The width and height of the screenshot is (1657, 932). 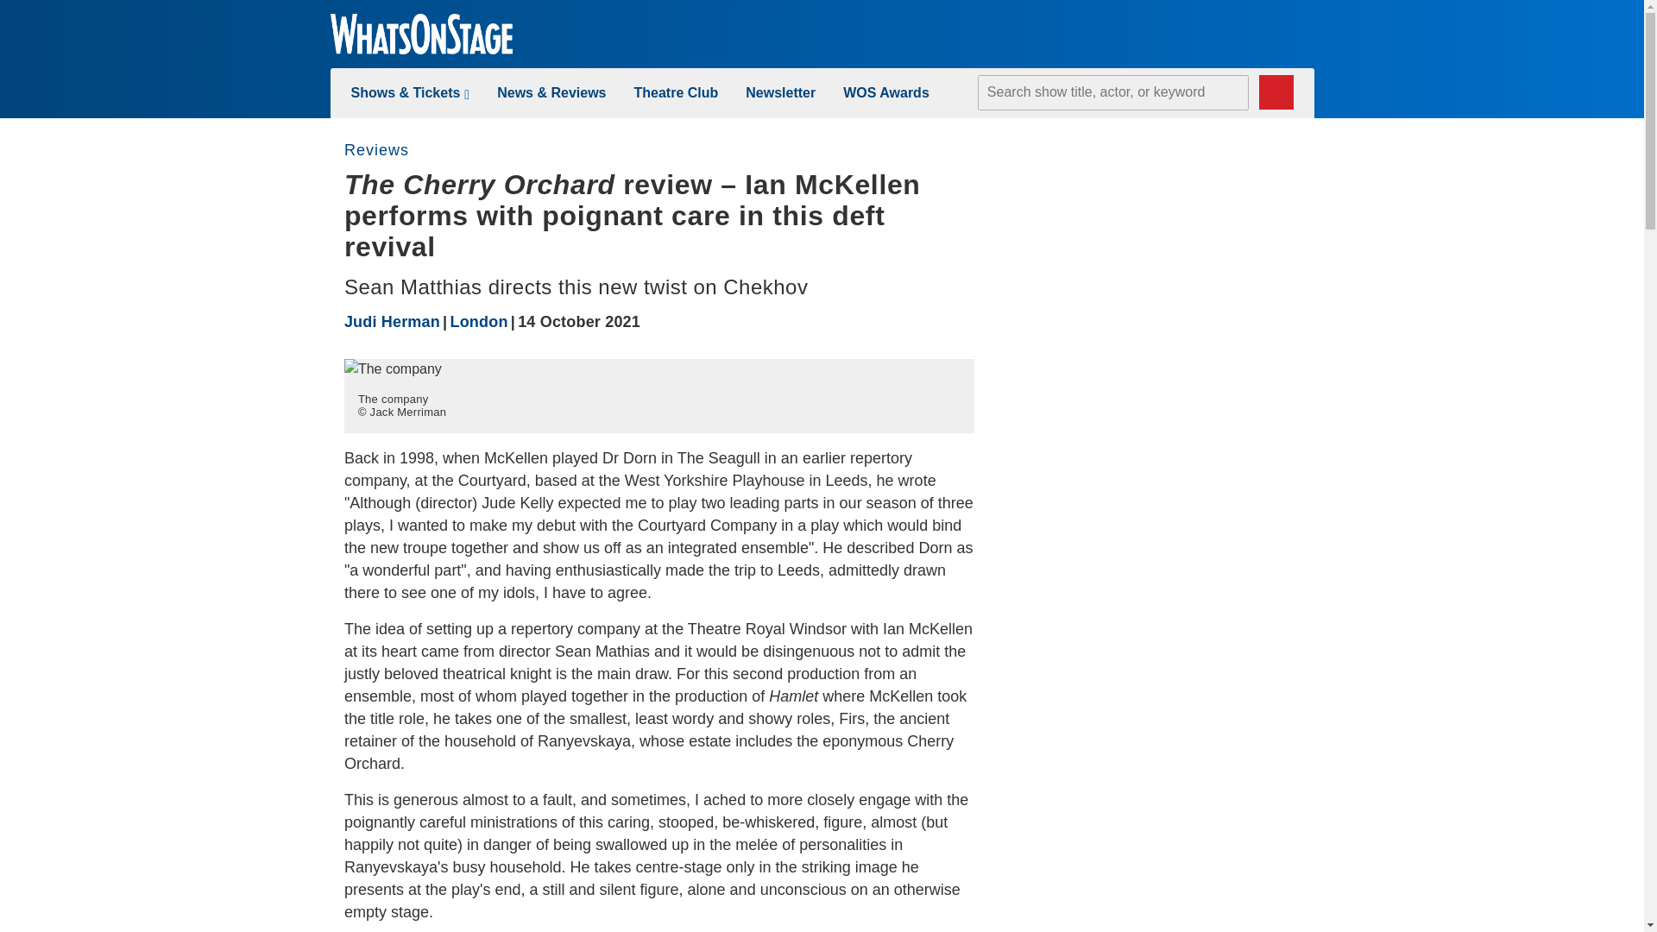 What do you see at coordinates (551, 92) in the screenshot?
I see `new-and-reviews-link` at bounding box center [551, 92].